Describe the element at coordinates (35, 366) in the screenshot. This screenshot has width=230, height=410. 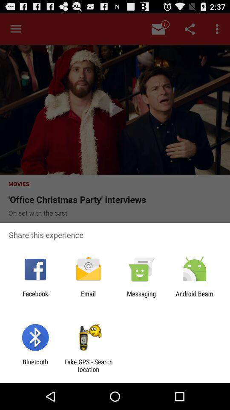
I see `press the app to the left of fake gps search` at that location.